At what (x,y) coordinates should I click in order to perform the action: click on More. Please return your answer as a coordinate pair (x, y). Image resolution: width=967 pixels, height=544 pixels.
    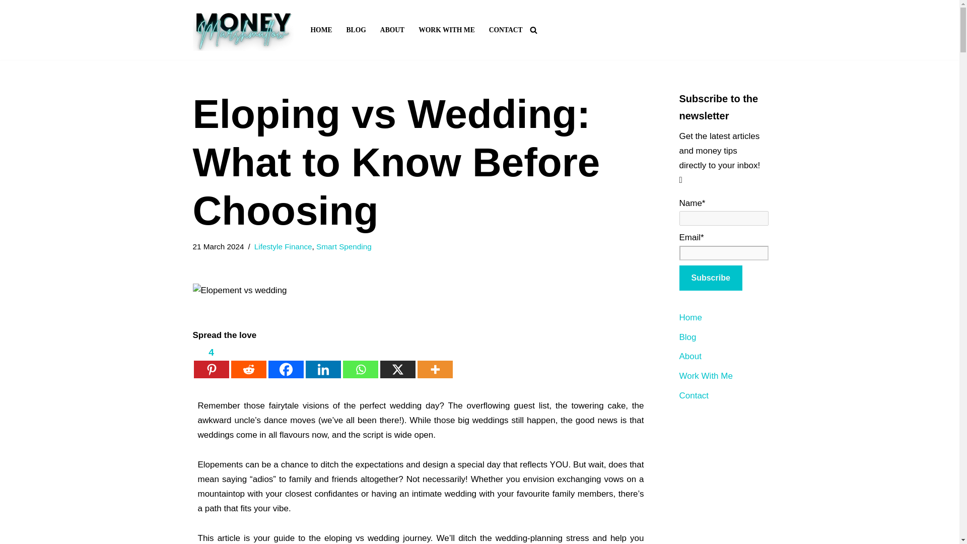
    Looking at the image, I should click on (434, 361).